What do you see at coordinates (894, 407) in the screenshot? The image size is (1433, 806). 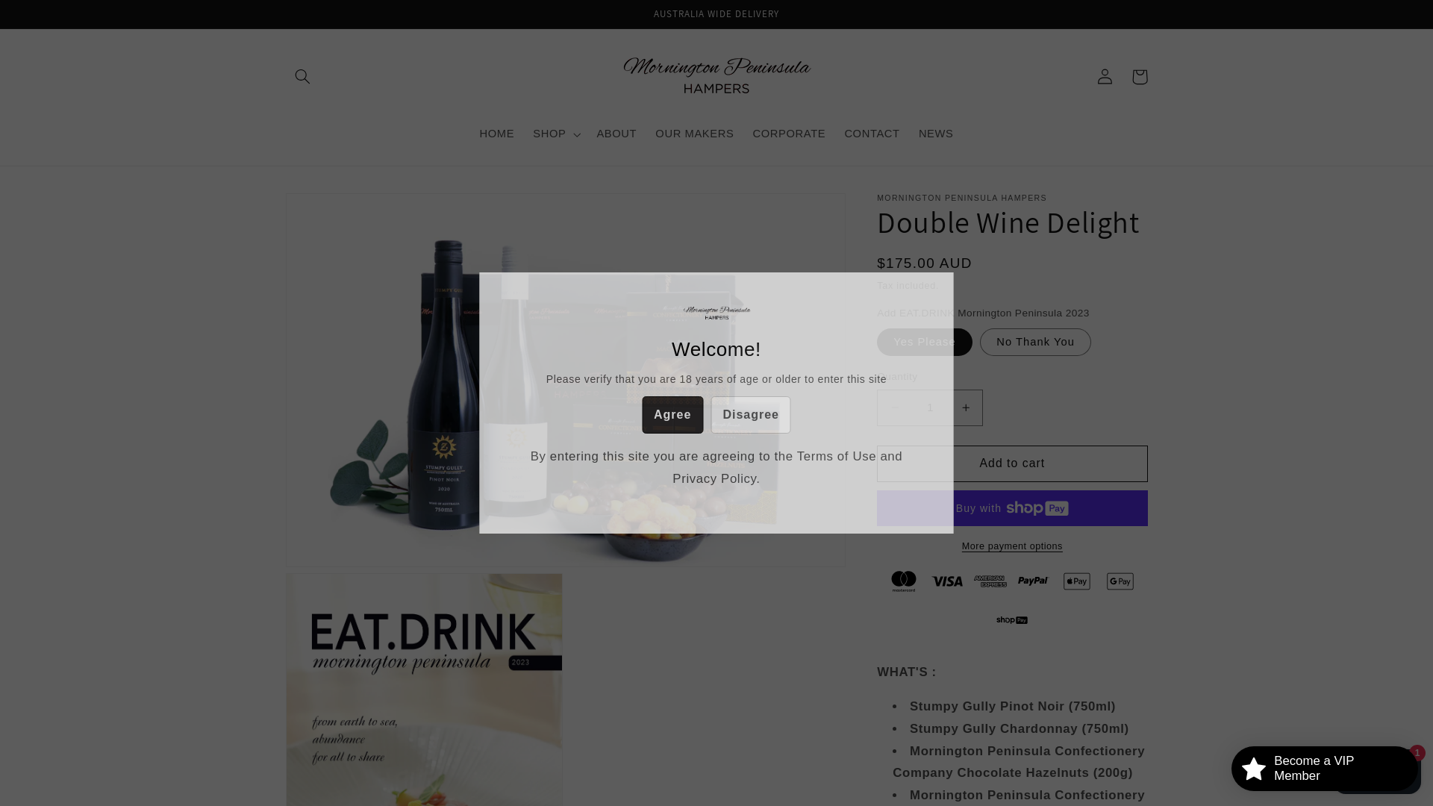 I see `Decrease quantity for Double Wine Delight` at bounding box center [894, 407].